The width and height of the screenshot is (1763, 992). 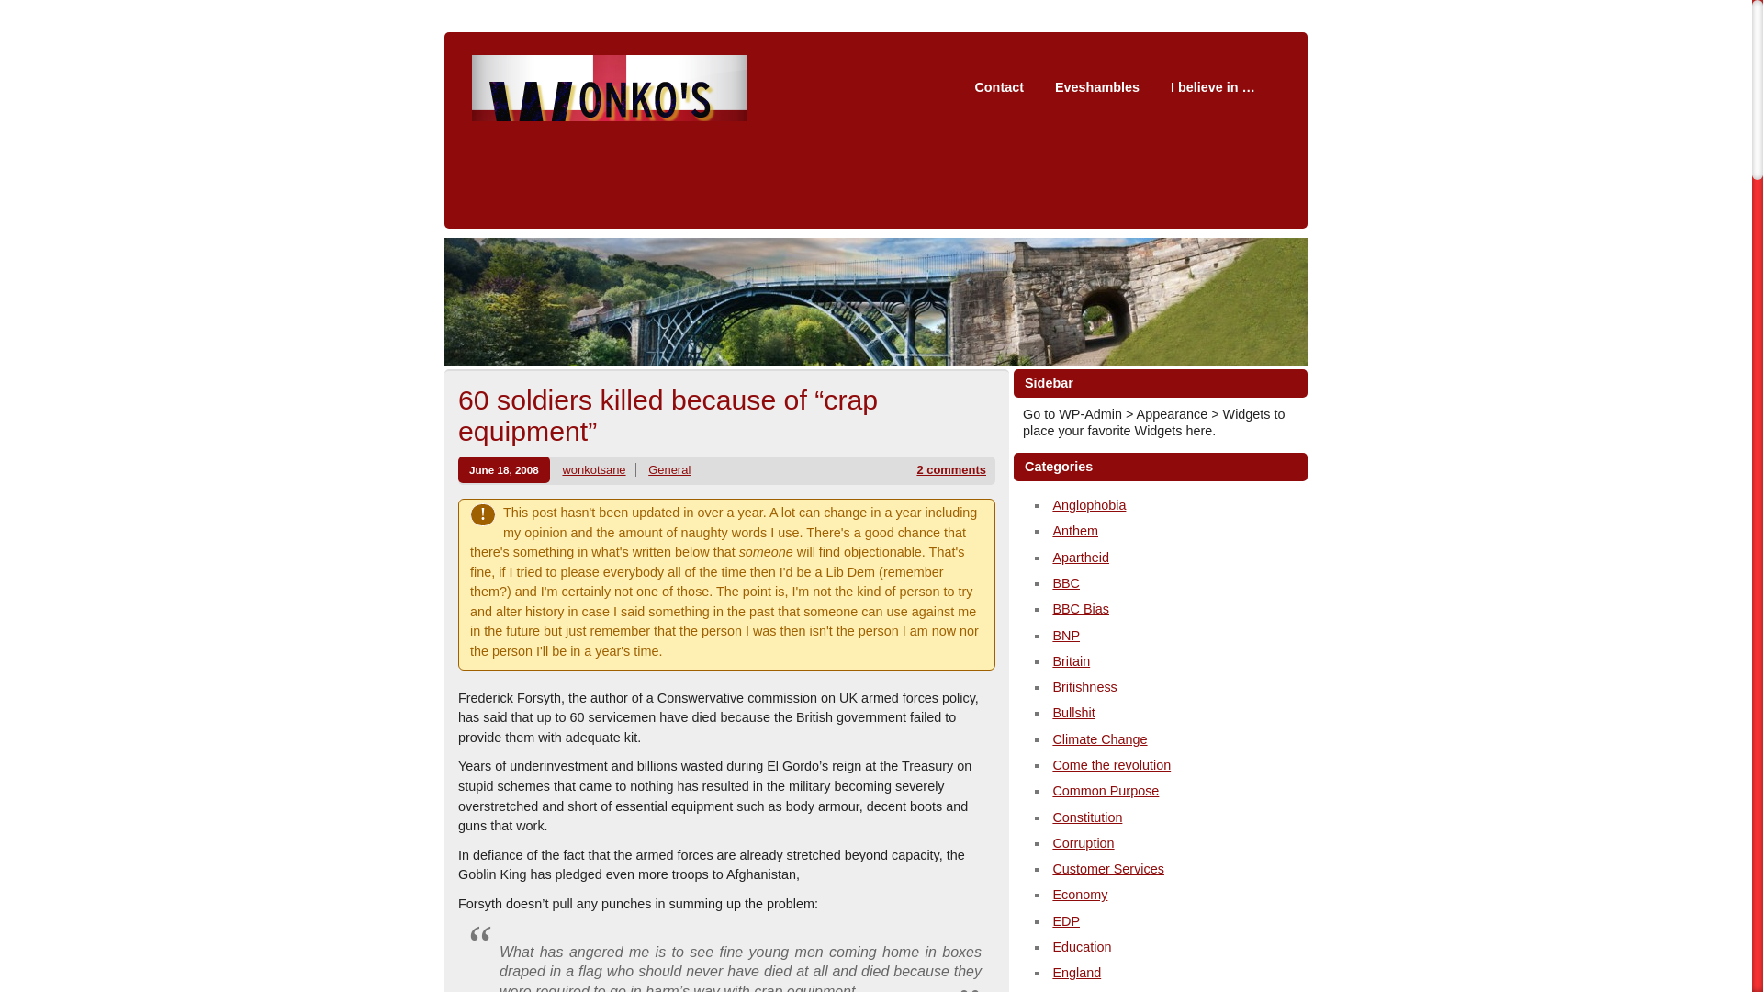 I want to click on EDP, so click(x=1065, y=920).